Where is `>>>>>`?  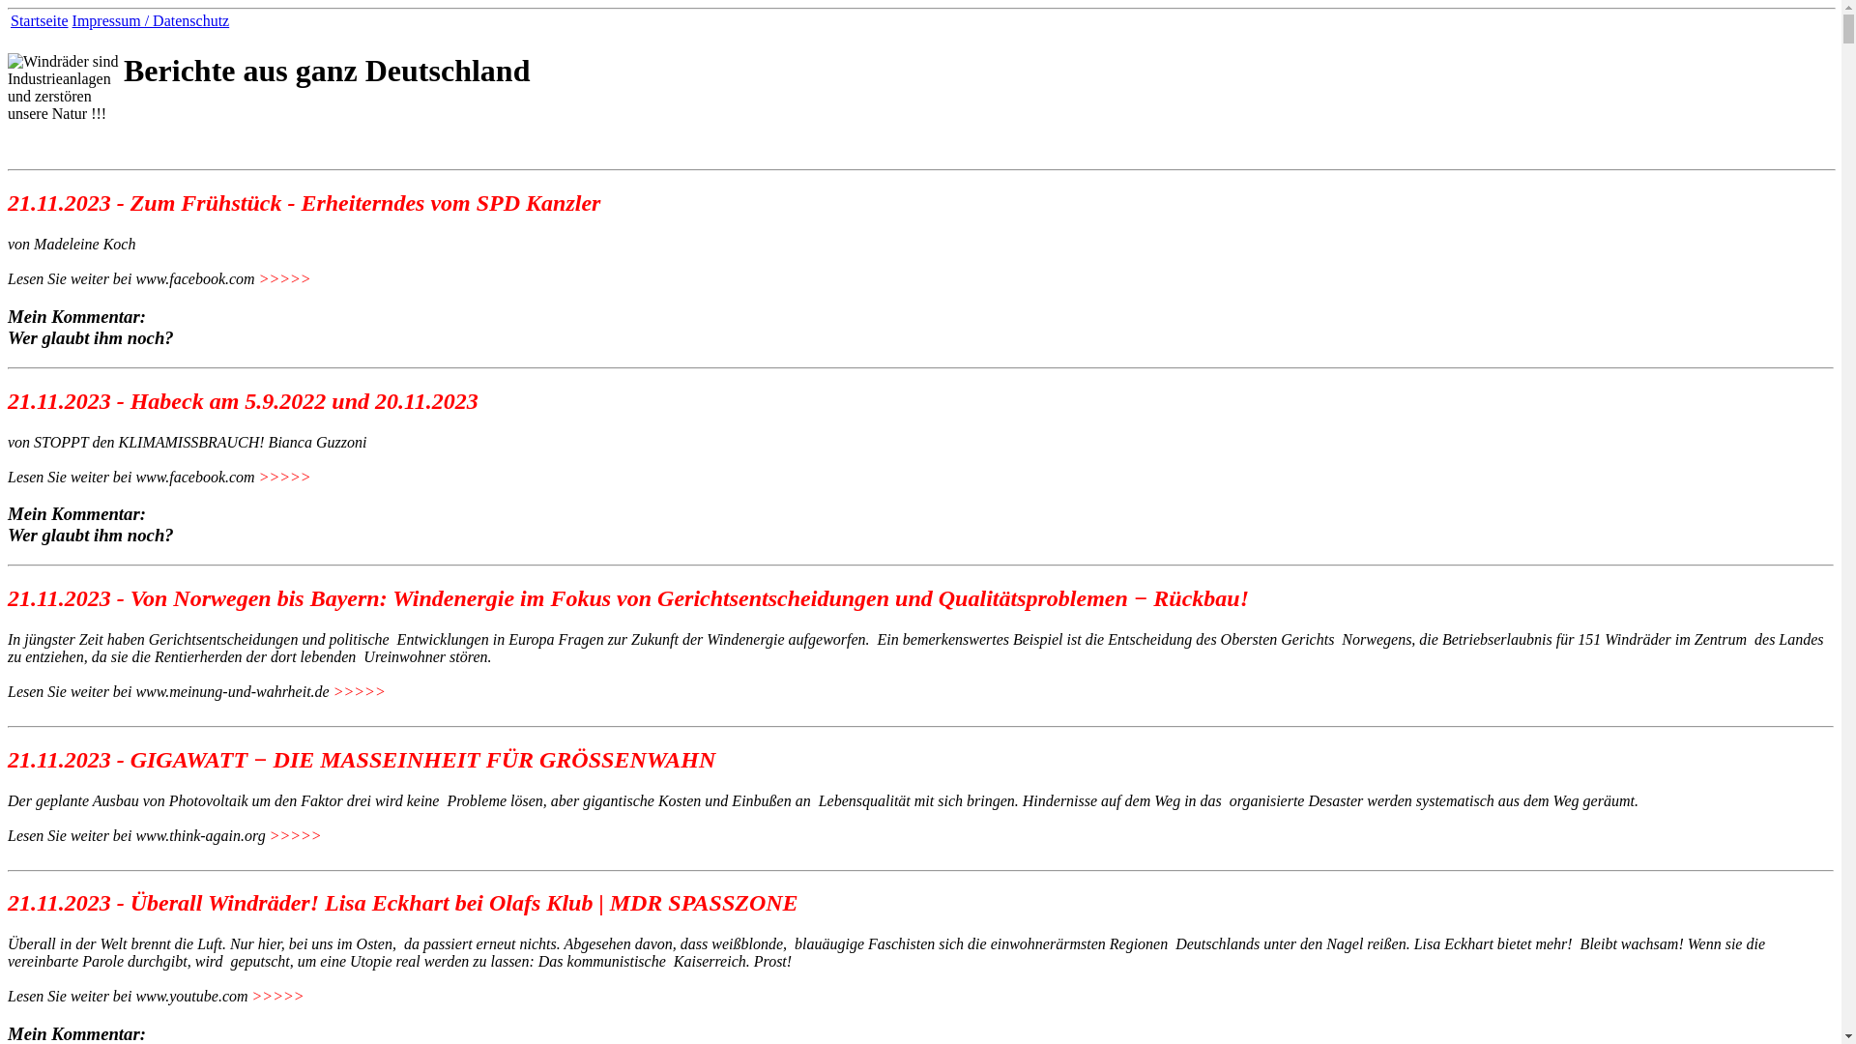 >>>>> is located at coordinates (285, 476).